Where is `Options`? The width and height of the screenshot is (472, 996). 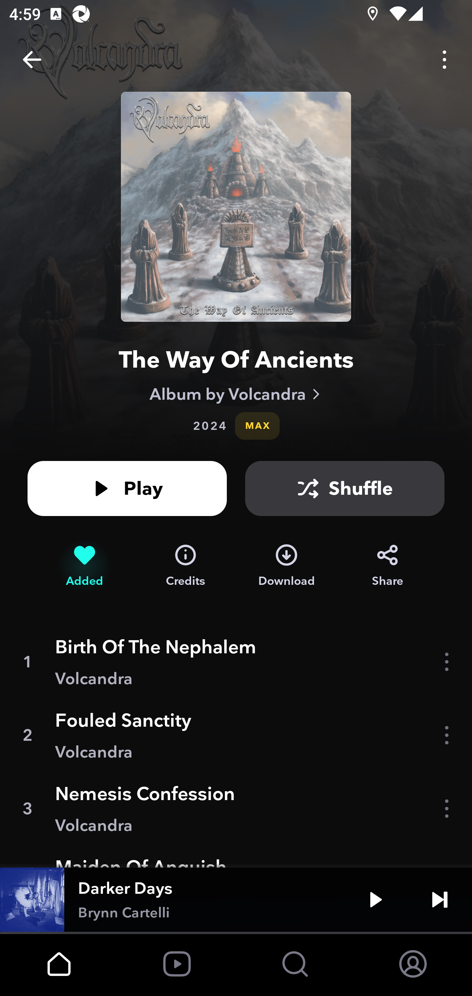 Options is located at coordinates (444, 60).